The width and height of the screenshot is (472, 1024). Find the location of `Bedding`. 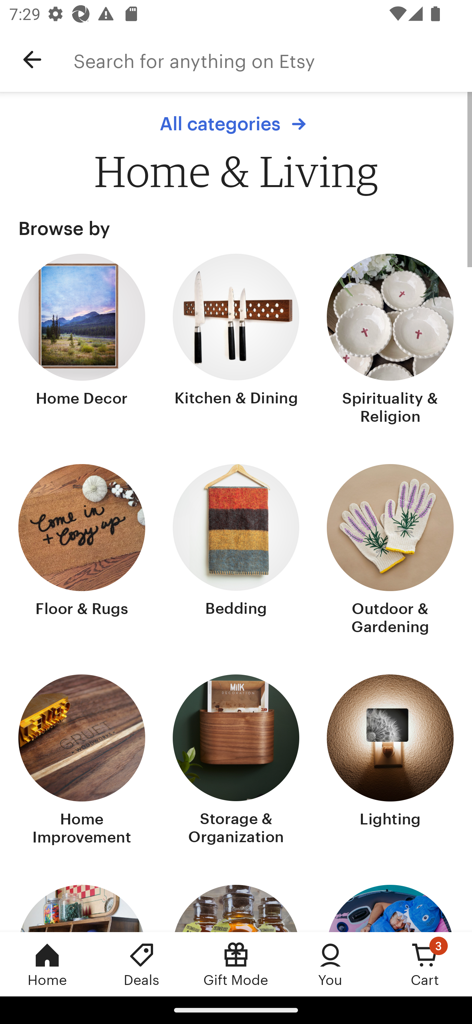

Bedding is located at coordinates (236, 551).